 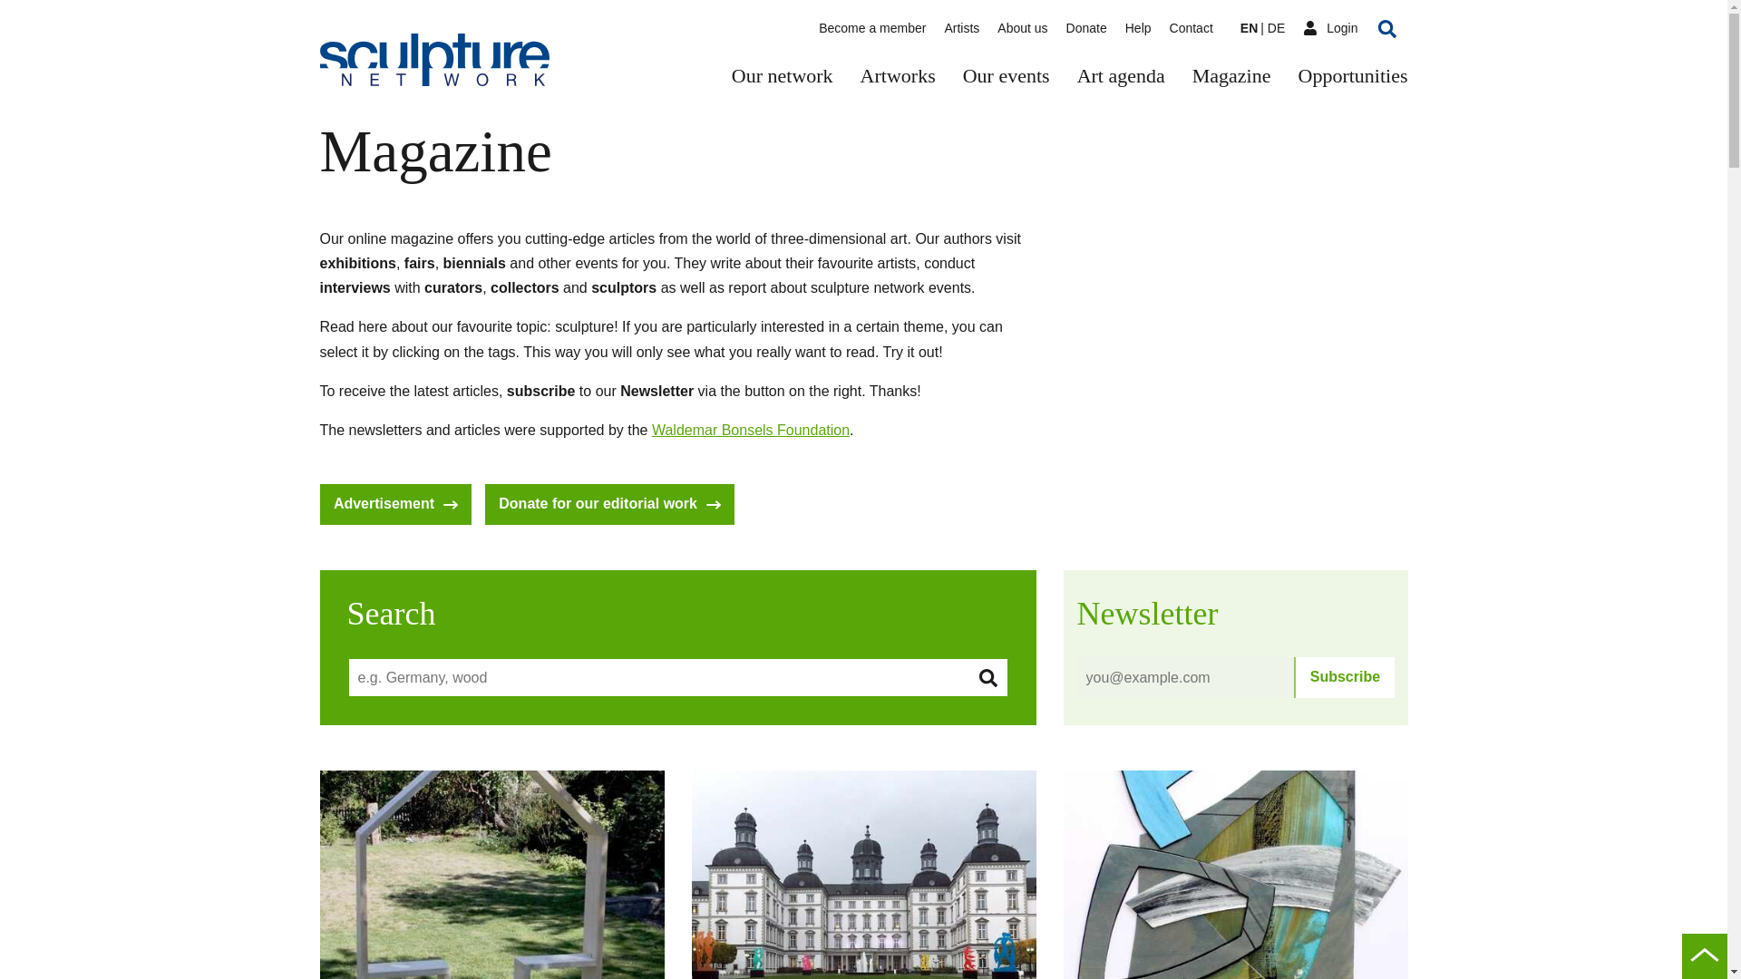 What do you see at coordinates (1329, 29) in the screenshot?
I see `Login` at bounding box center [1329, 29].